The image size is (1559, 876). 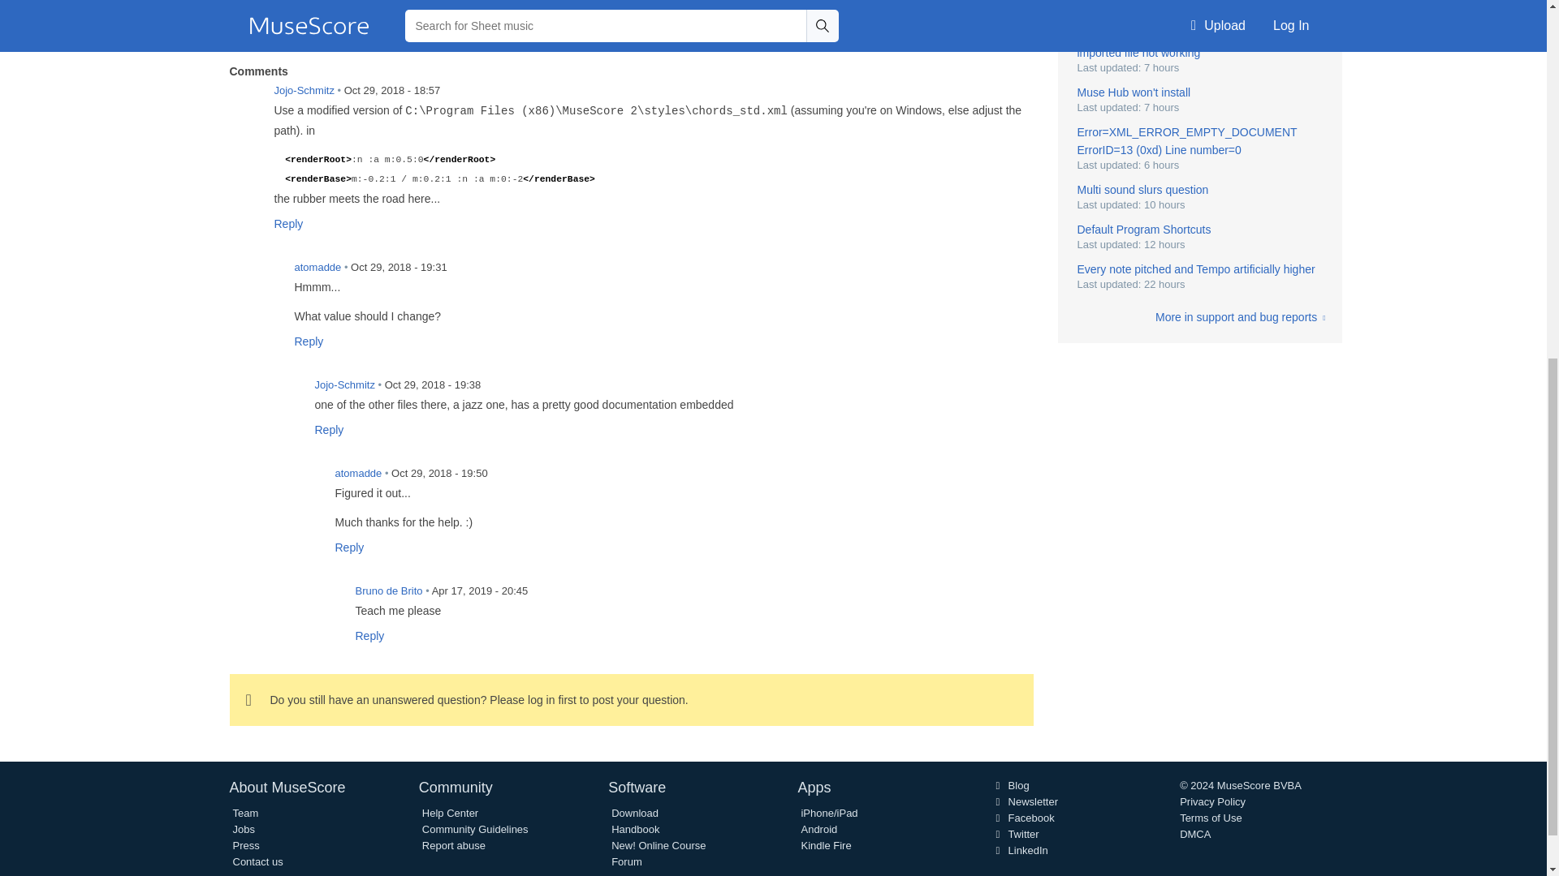 What do you see at coordinates (245, 100) in the screenshot?
I see `Jojo-Schmitz` at bounding box center [245, 100].